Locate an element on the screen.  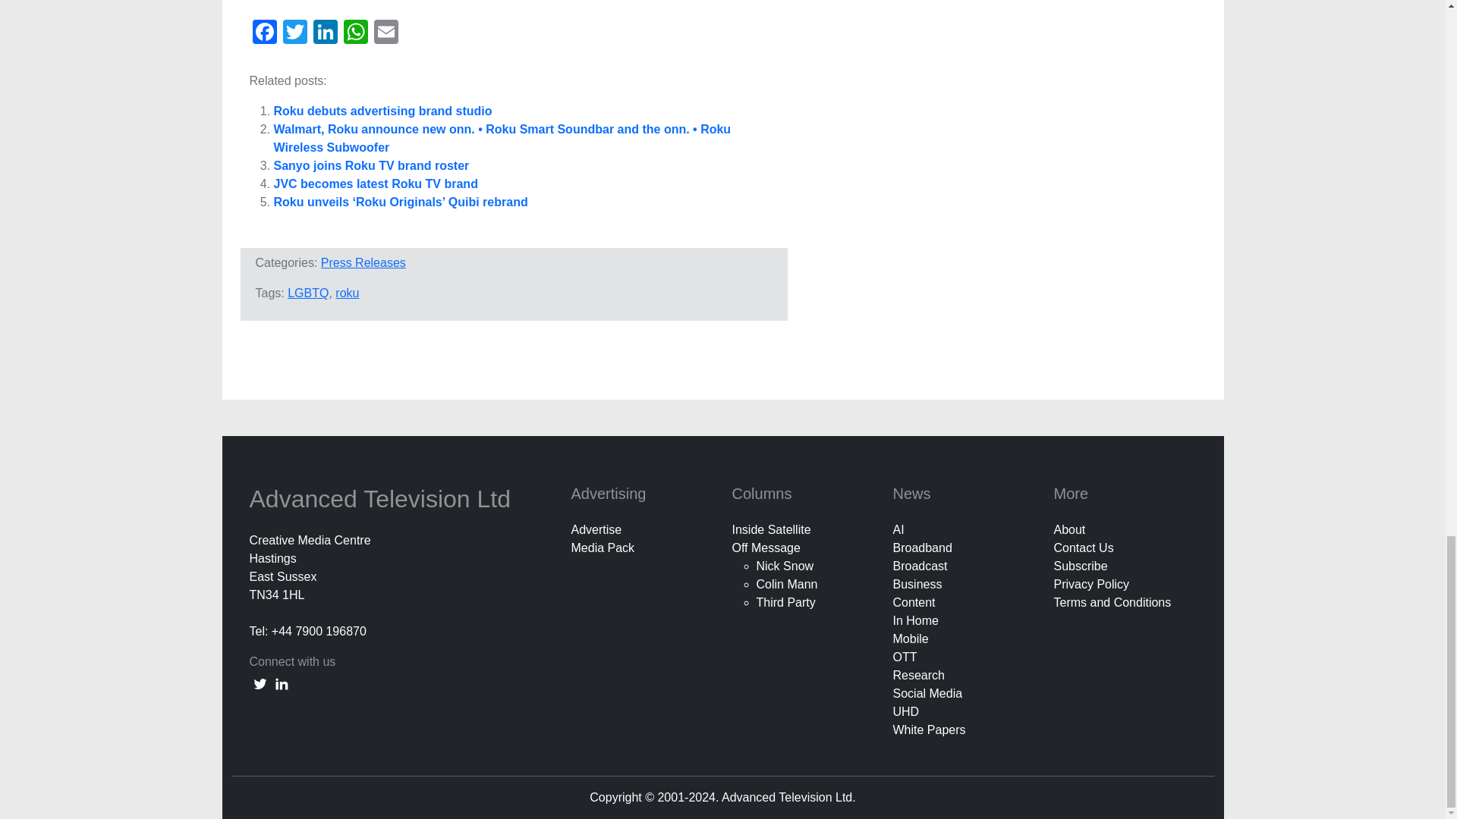
Email is located at coordinates (385, 33).